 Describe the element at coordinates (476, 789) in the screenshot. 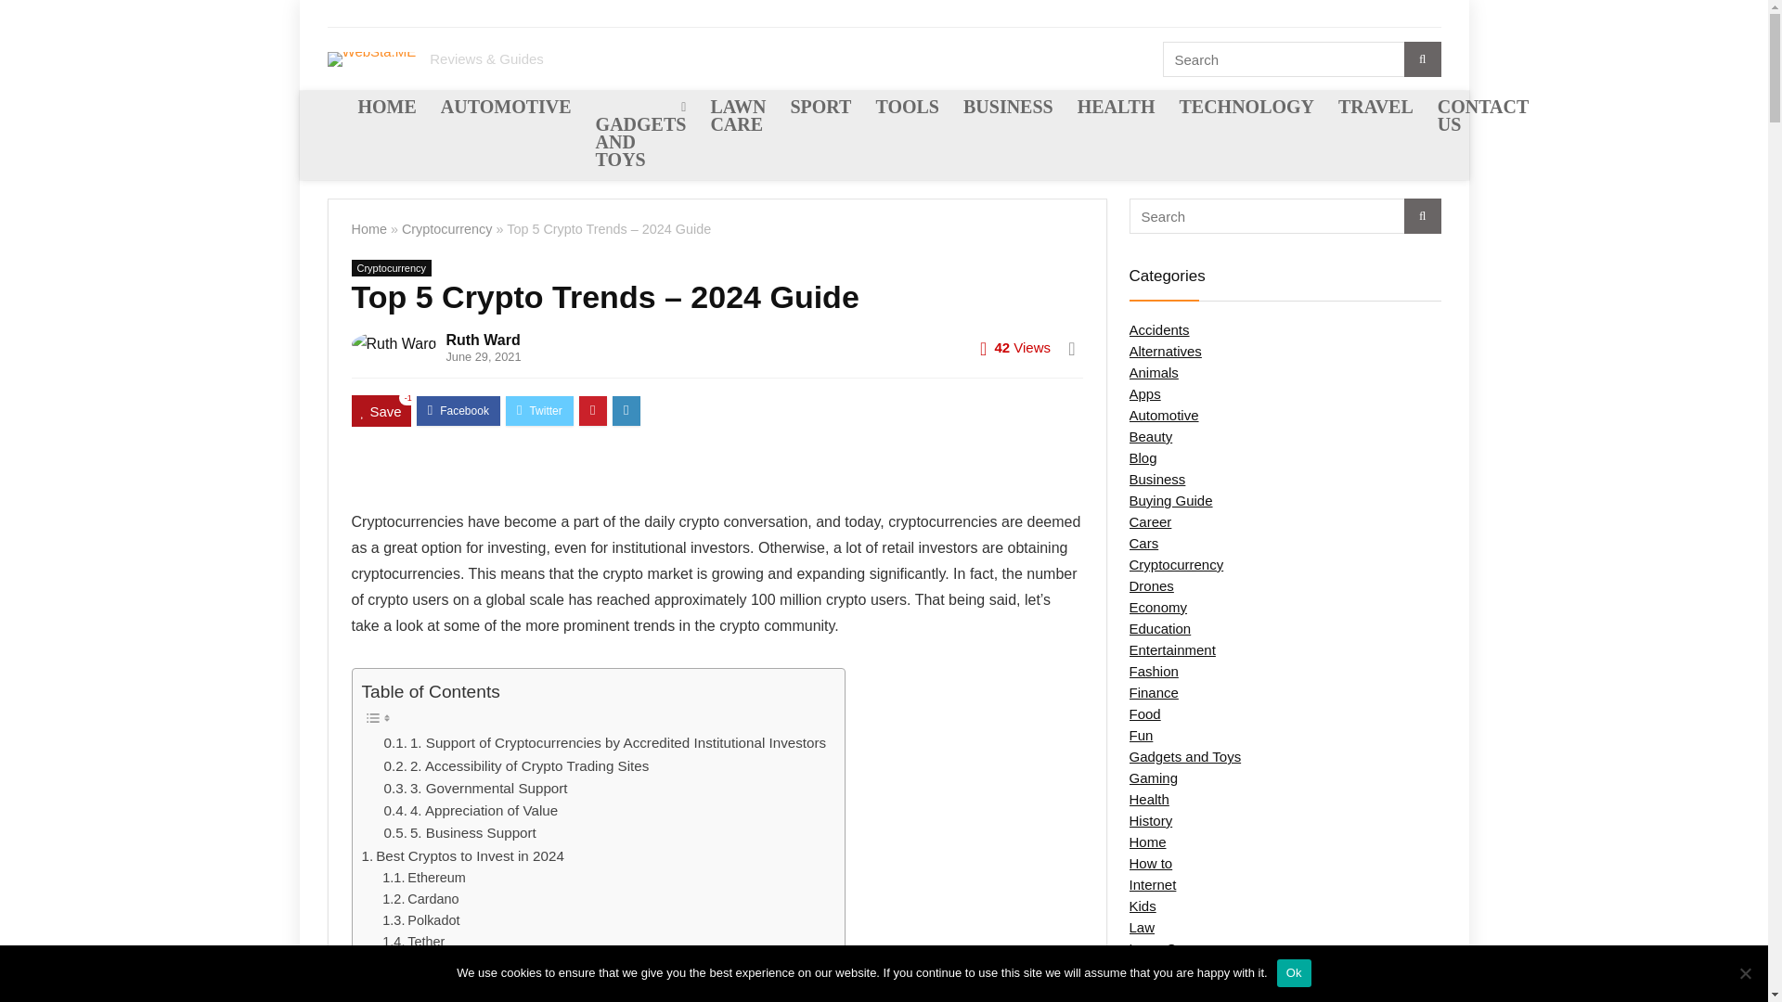

I see `3. Governmental Support` at that location.